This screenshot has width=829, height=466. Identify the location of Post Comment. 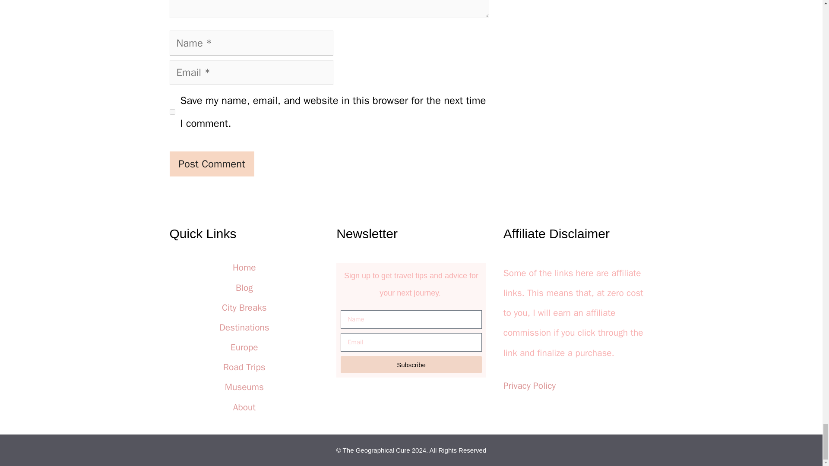
(211, 164).